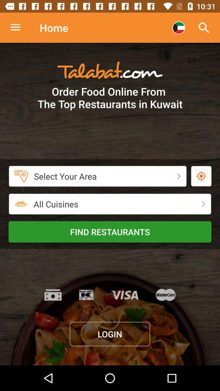  Describe the element at coordinates (179, 176) in the screenshot. I see `tap the next button just beside select your area` at that location.